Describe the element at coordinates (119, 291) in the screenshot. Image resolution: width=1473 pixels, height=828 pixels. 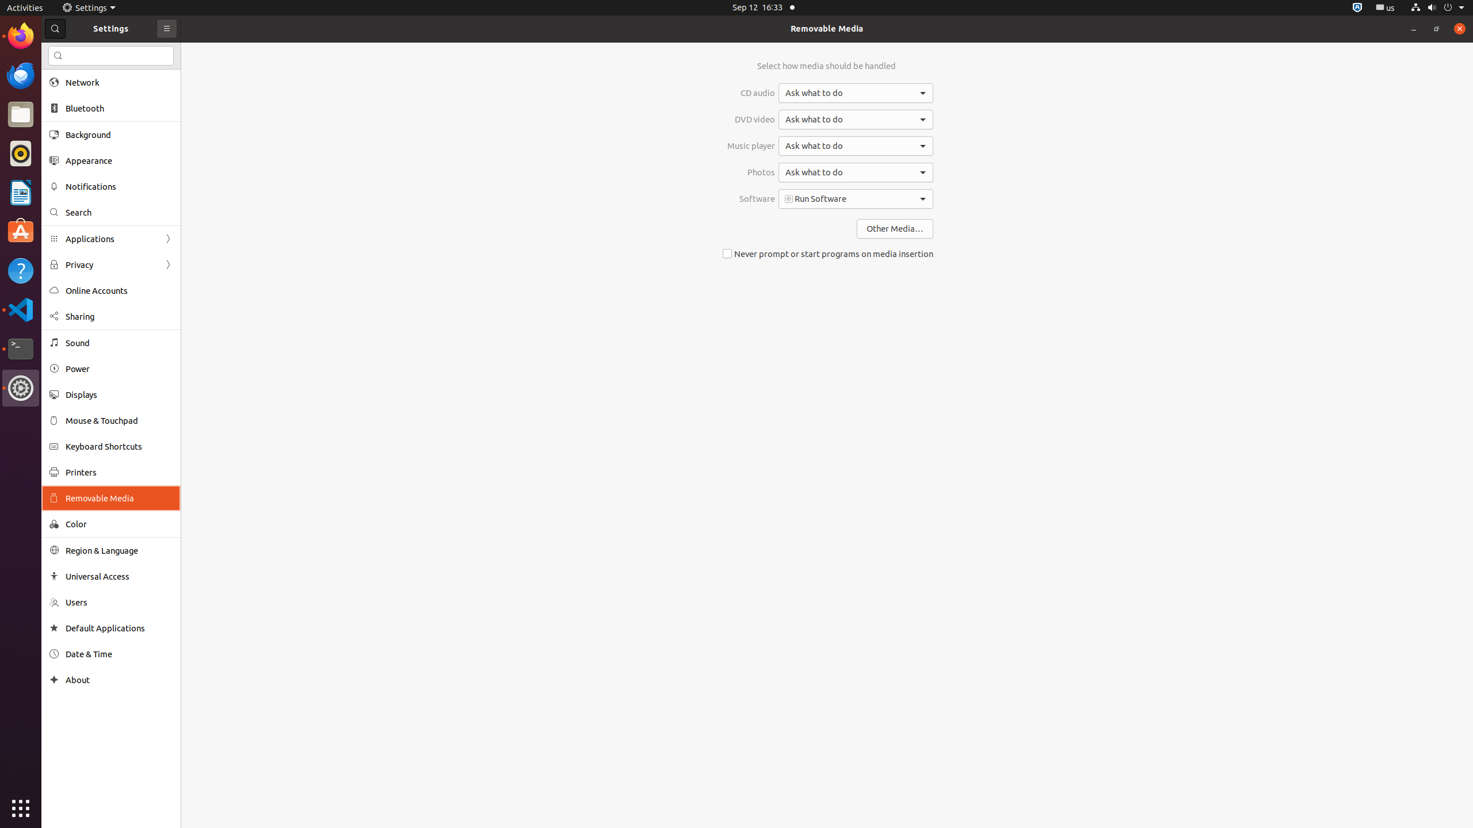
I see `Online Accounts` at that location.